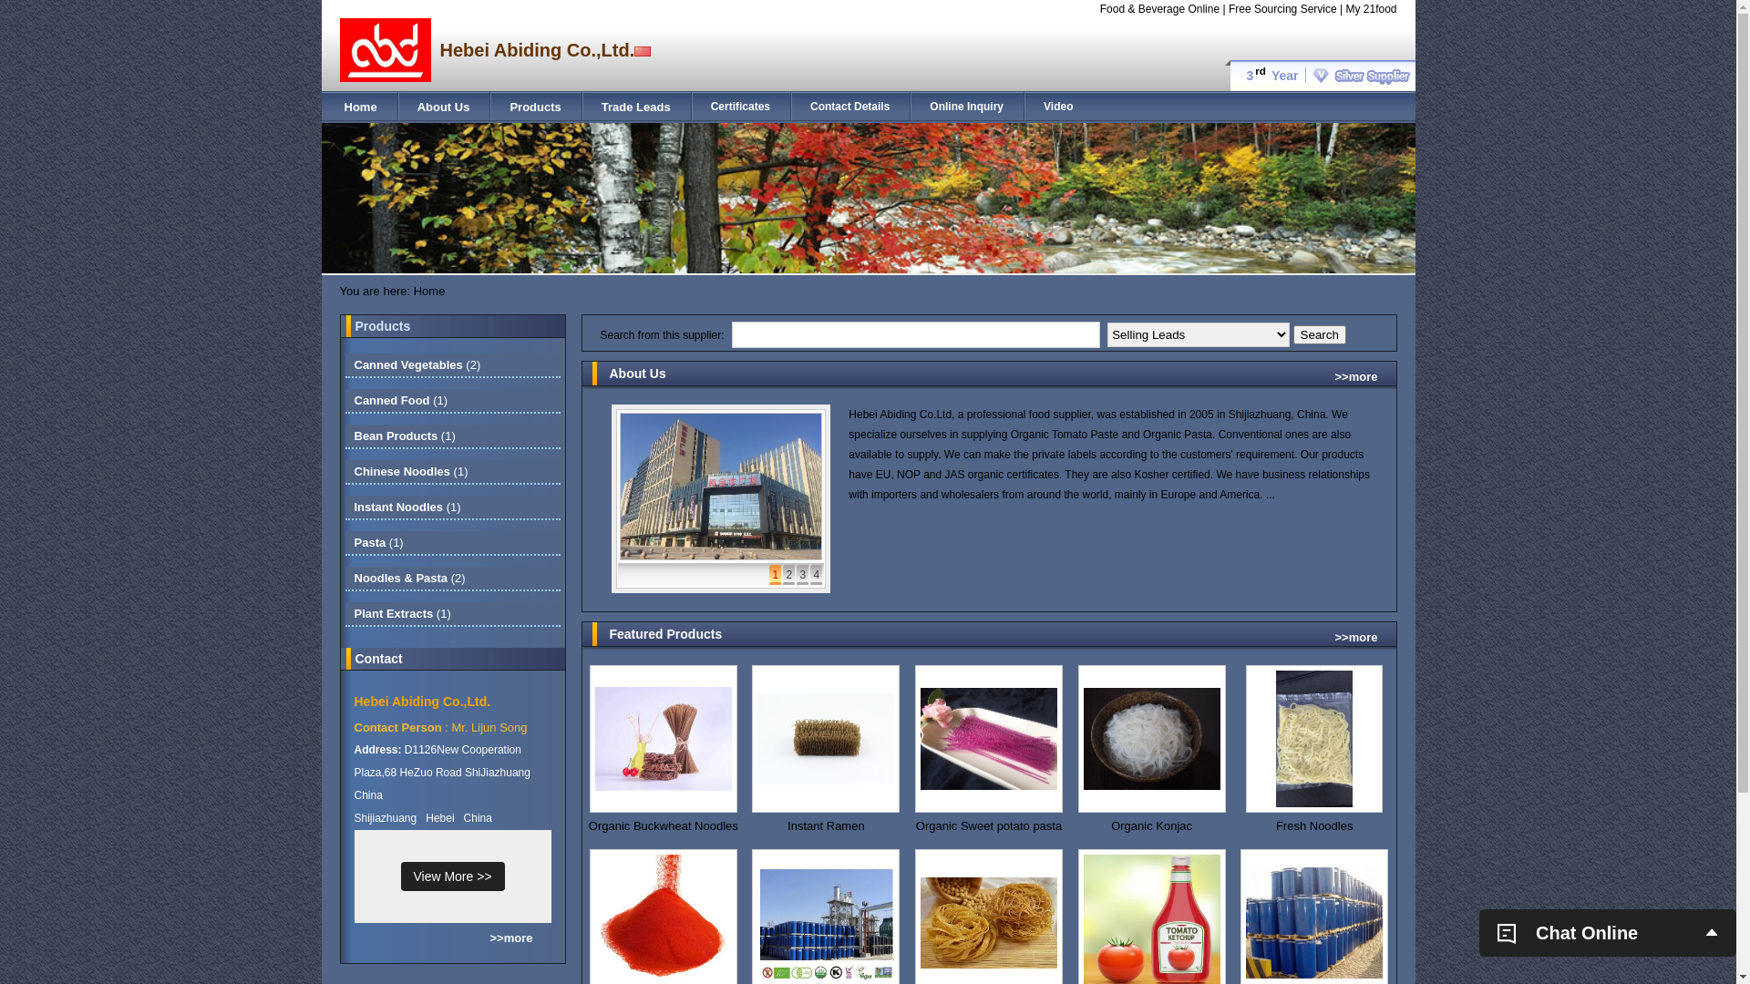 This screenshot has height=984, width=1750. I want to click on 3, so click(802, 575).